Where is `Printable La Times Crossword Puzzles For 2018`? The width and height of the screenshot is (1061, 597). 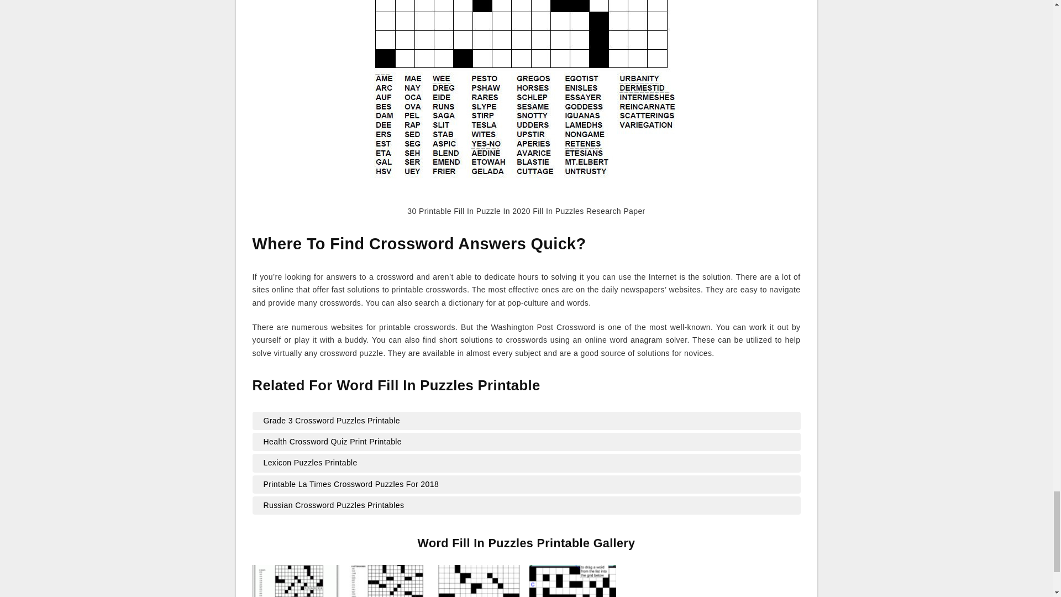 Printable La Times Crossword Puzzles For 2018 is located at coordinates (526, 484).